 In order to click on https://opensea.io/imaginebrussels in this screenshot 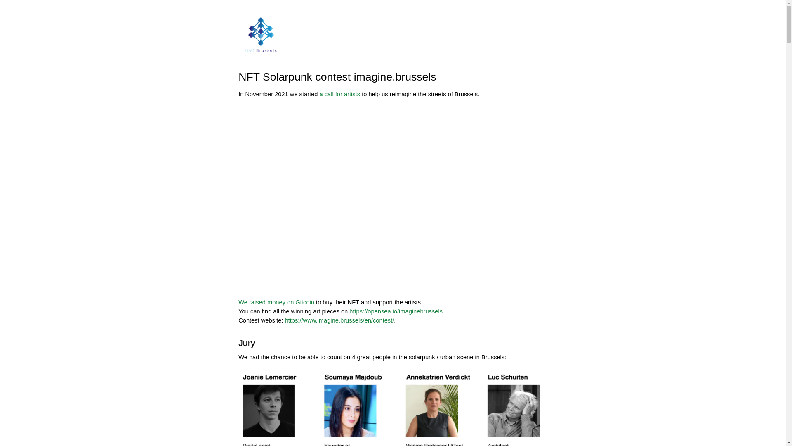, I will do `click(396, 311)`.